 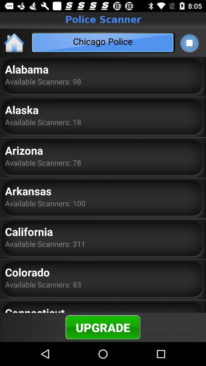 What do you see at coordinates (24, 150) in the screenshot?
I see `turn on the app below available scanners: 18 item` at bounding box center [24, 150].